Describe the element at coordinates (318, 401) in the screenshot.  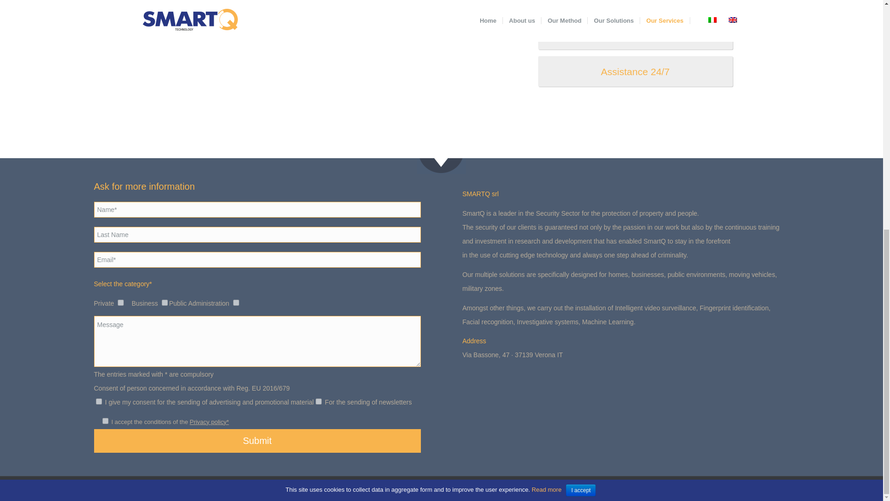
I see `For the sending of newsletters` at that location.